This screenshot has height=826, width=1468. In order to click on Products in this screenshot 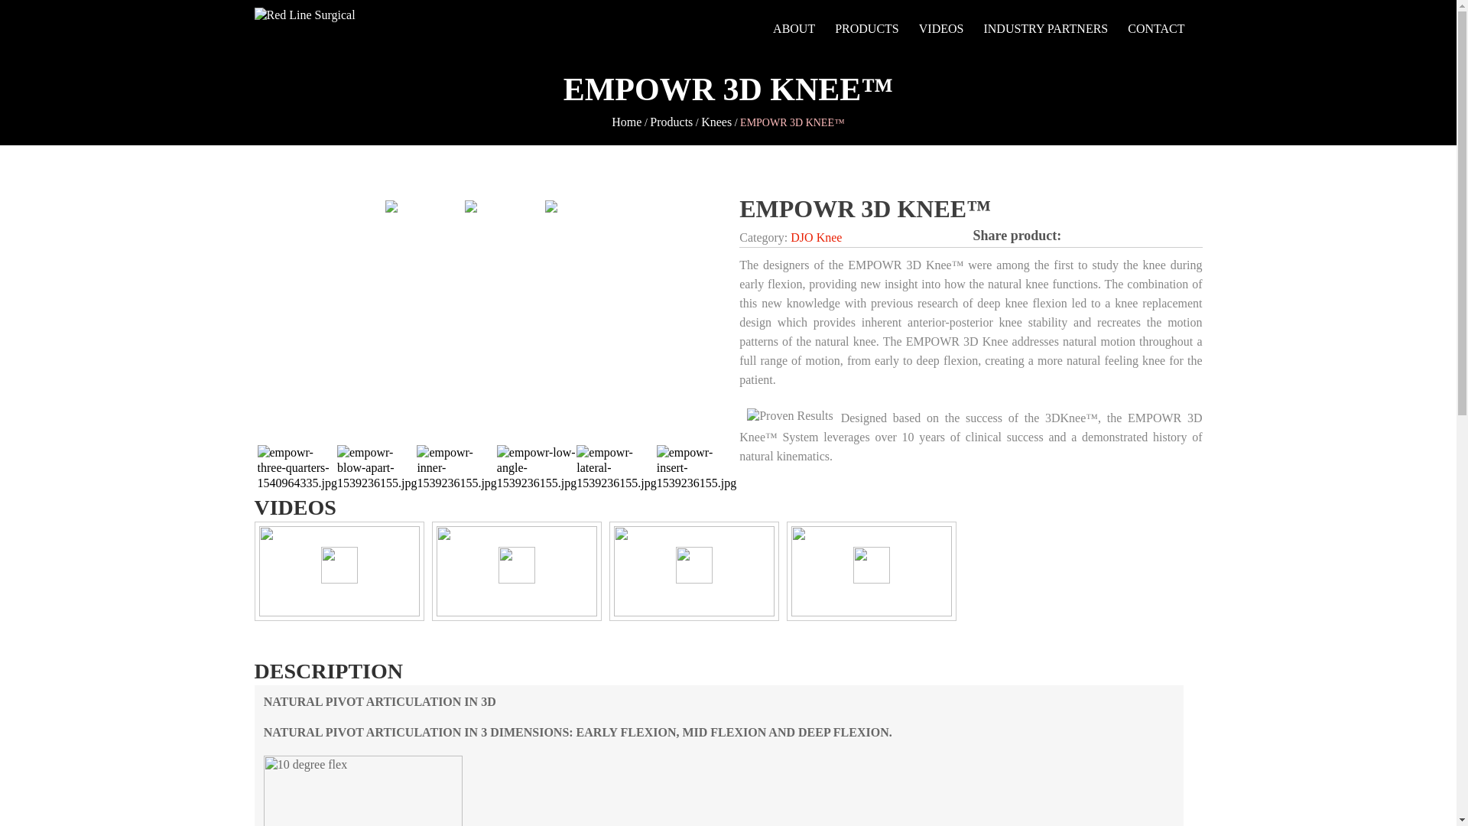, I will do `click(671, 122)`.